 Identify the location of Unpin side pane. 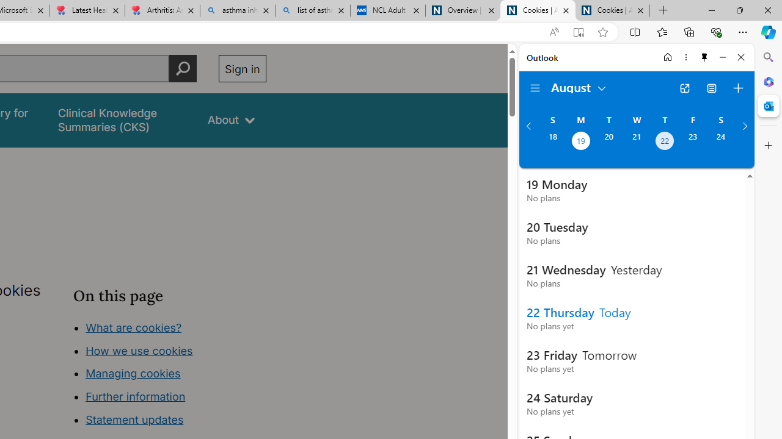
(704, 57).